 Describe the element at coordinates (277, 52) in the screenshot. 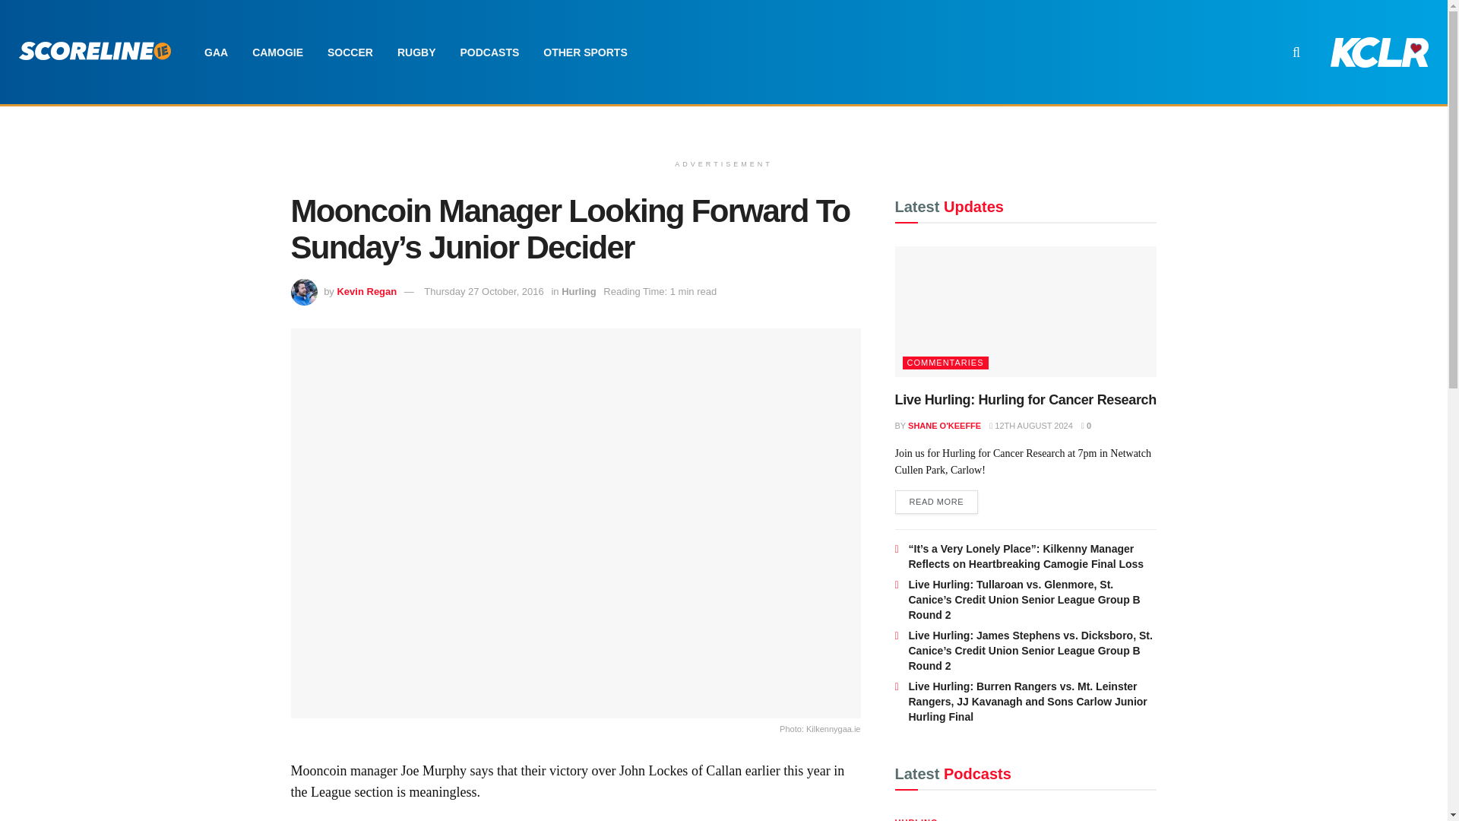

I see `CAMOGIE` at that location.